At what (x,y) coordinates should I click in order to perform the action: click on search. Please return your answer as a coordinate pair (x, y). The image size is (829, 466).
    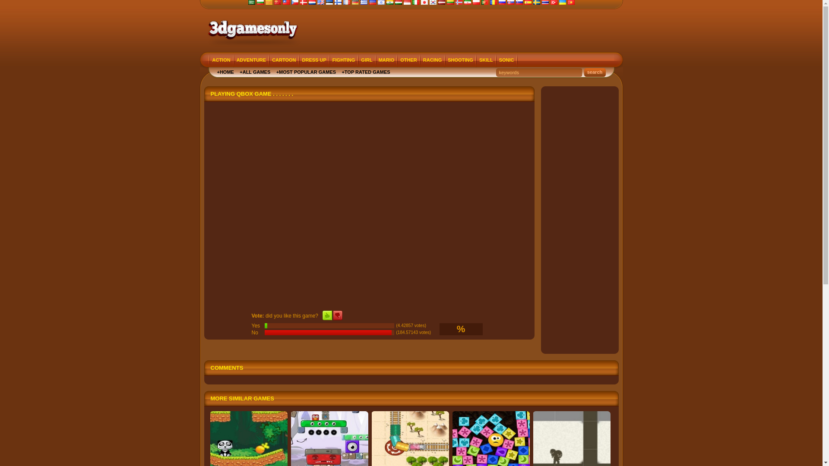
    Looking at the image, I should click on (595, 72).